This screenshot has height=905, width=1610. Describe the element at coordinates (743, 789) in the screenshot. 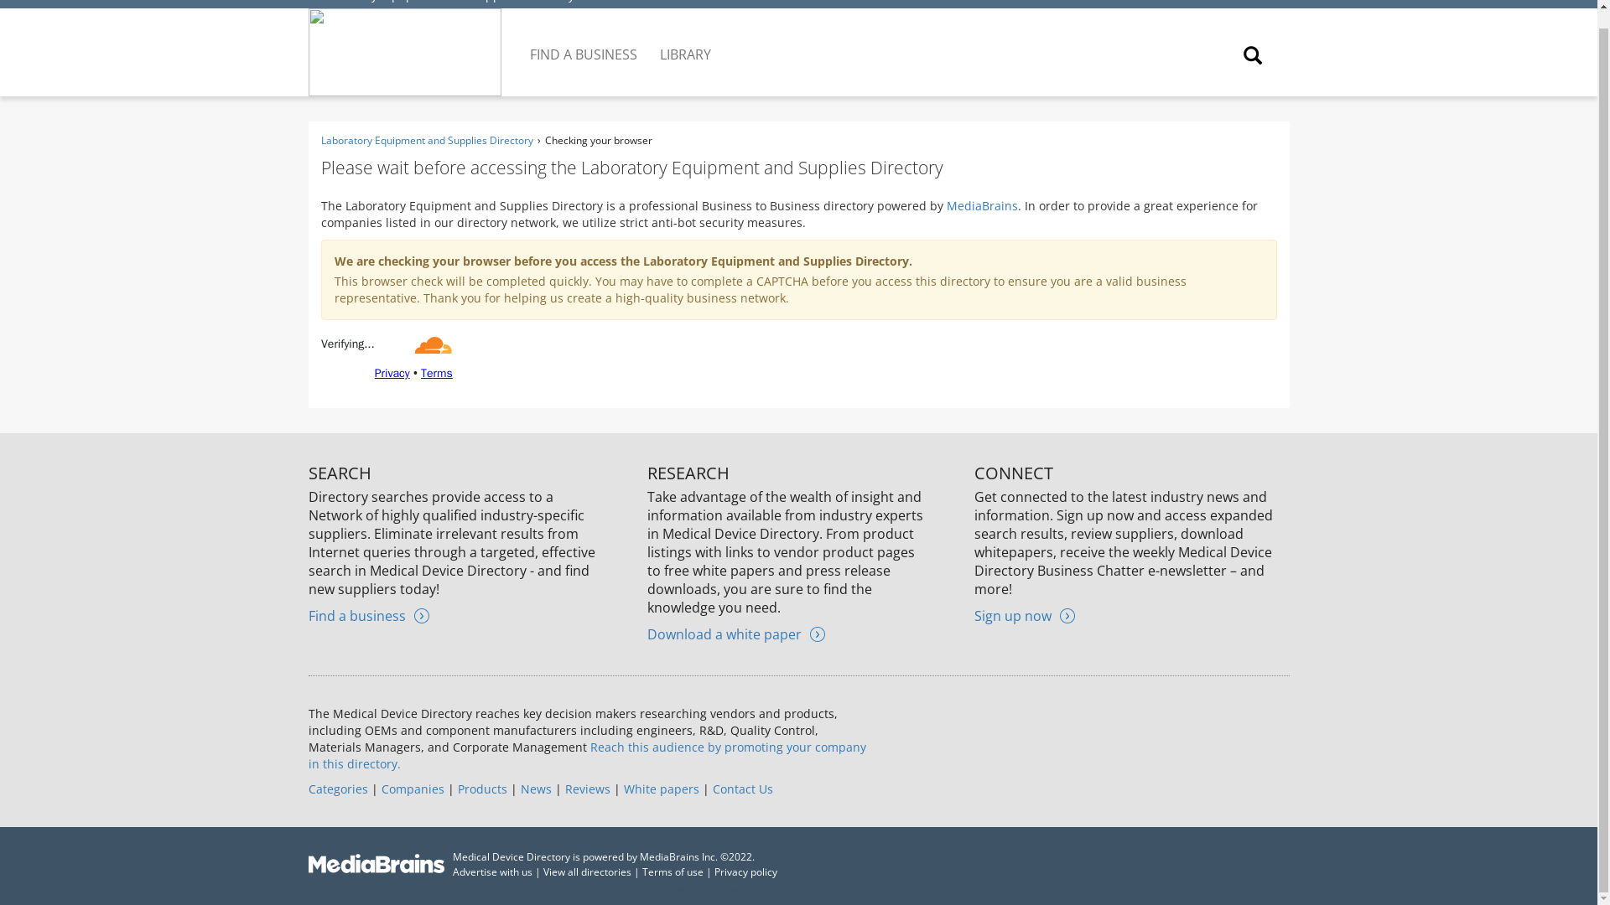

I see `Contact Us` at that location.